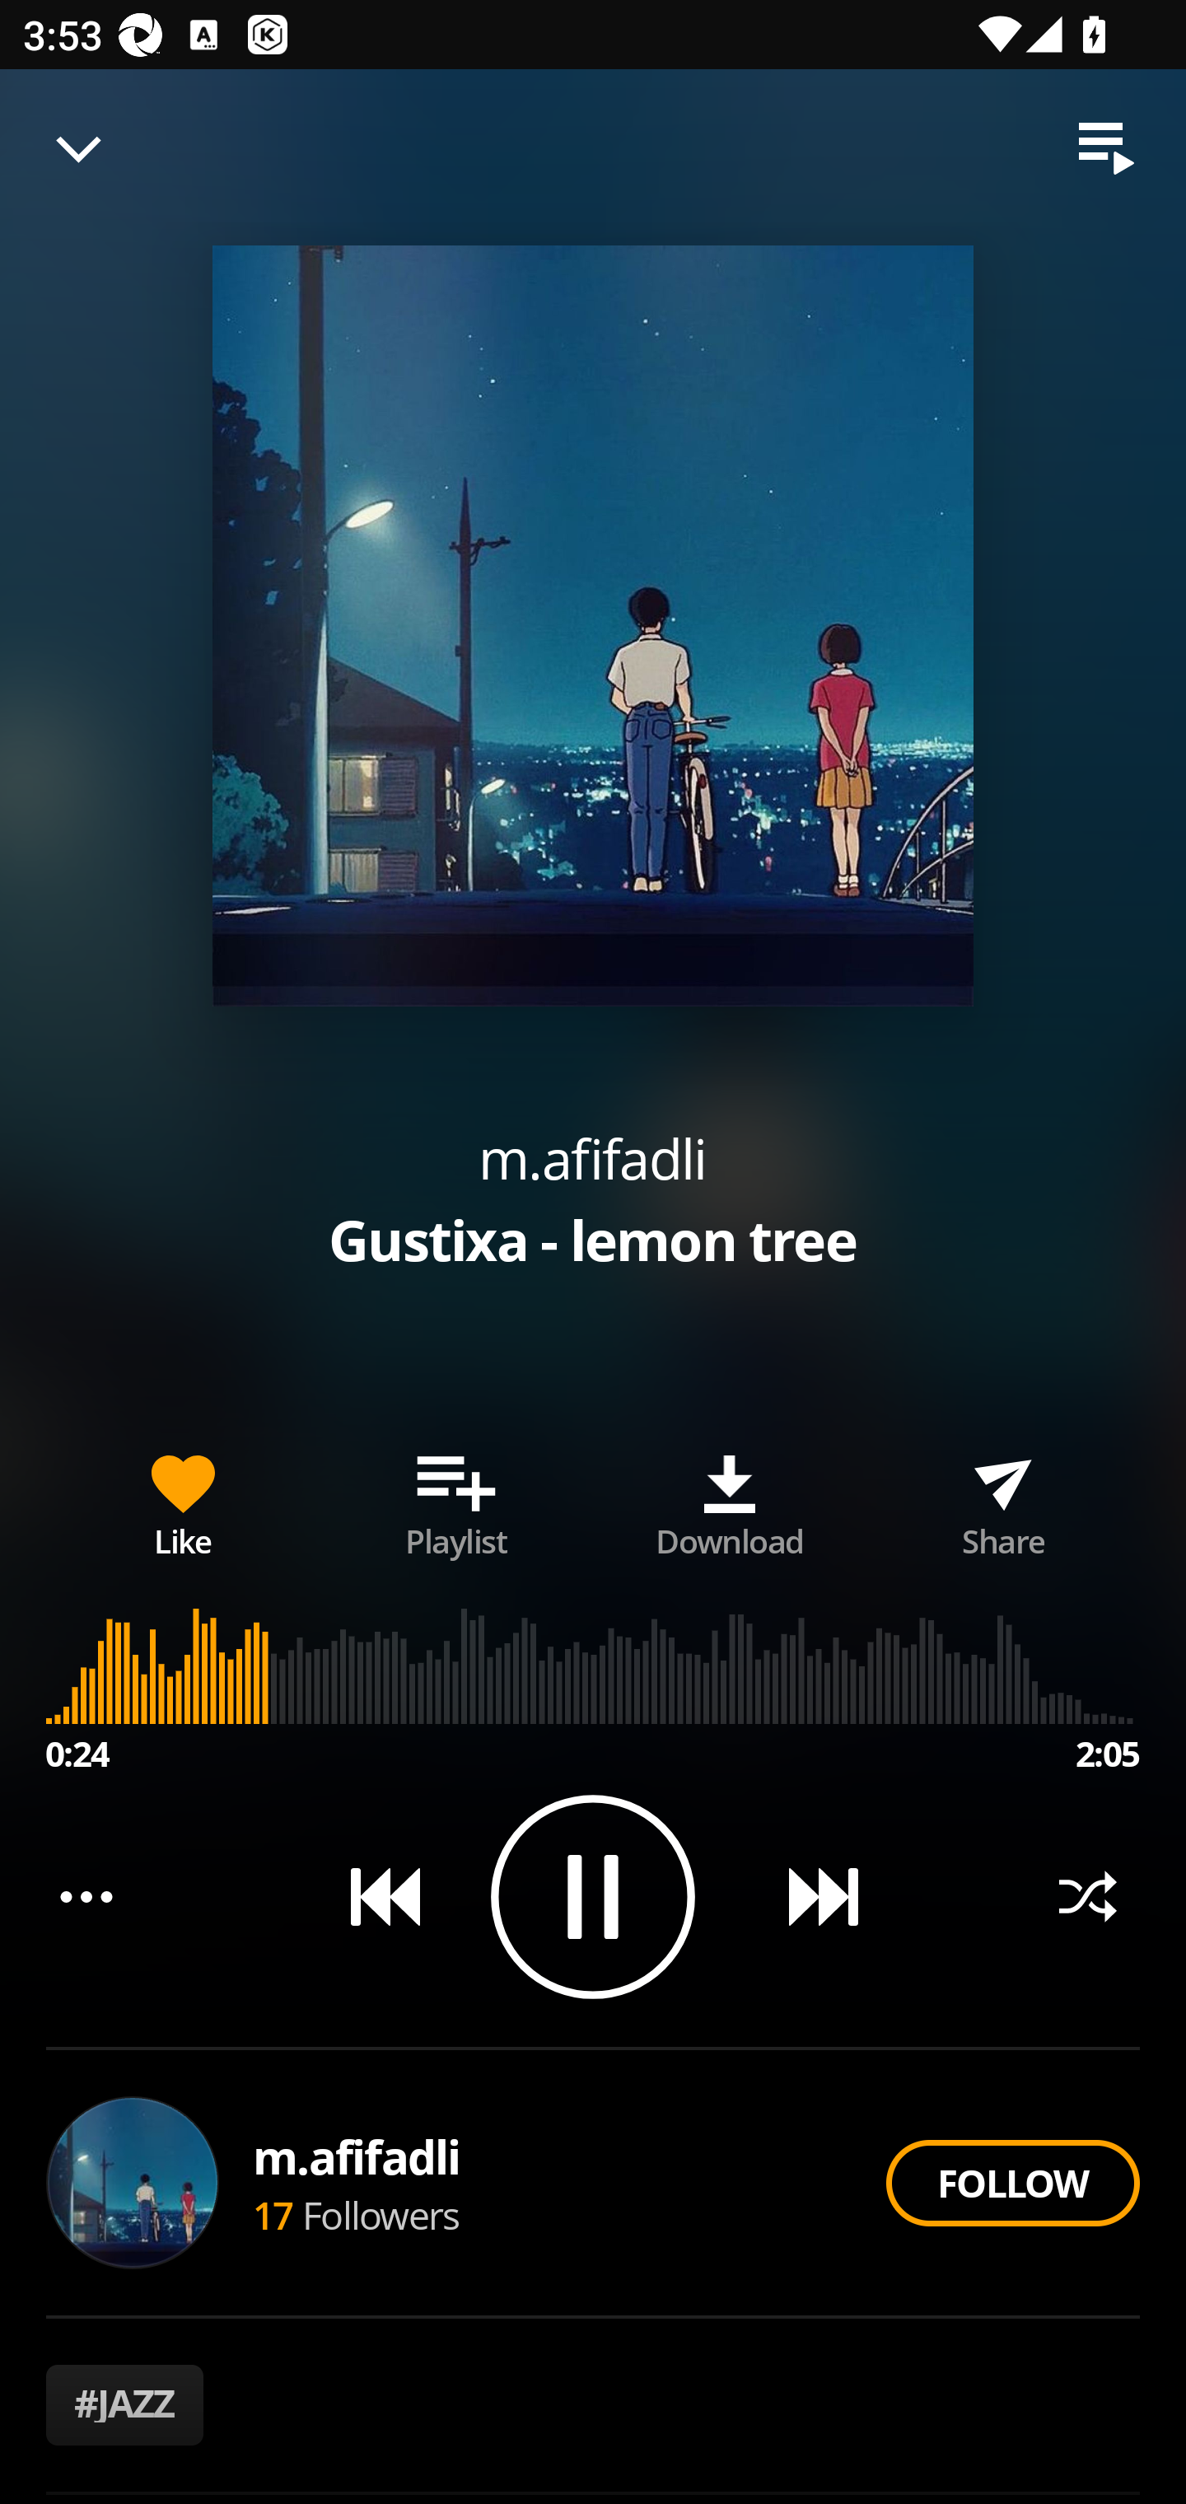  I want to click on m.afifadli, so click(357, 2156).